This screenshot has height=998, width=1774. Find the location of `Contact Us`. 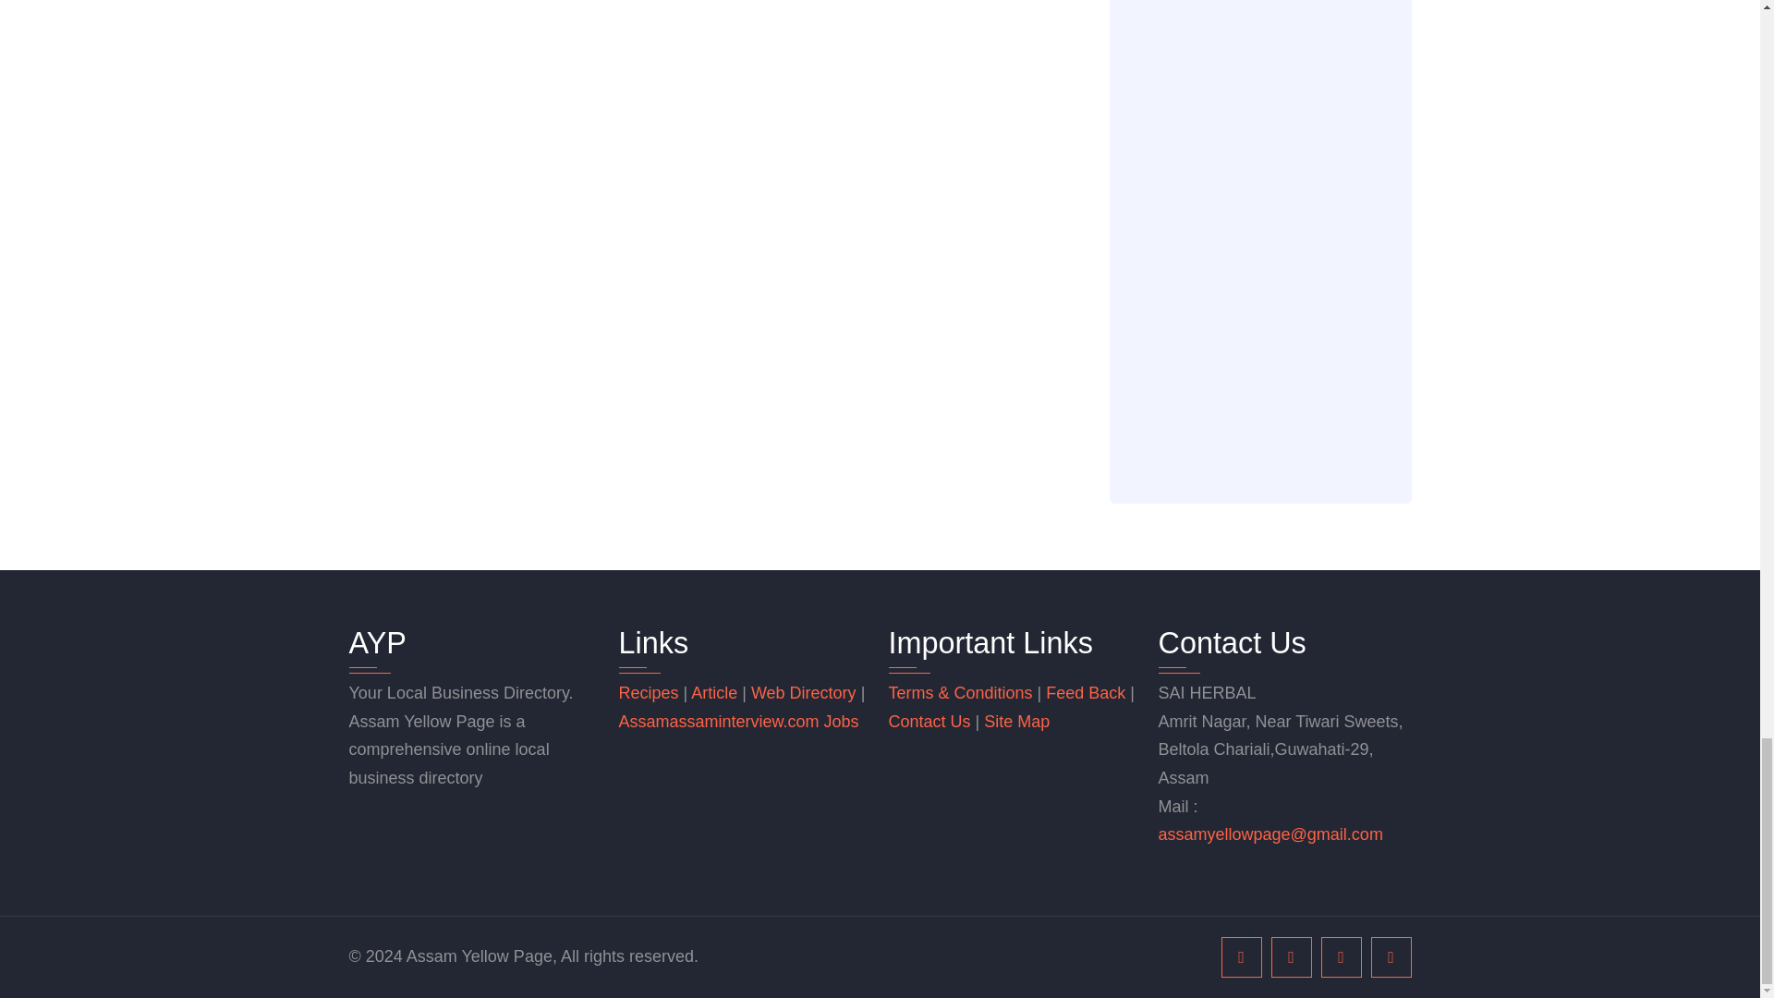

Contact Us is located at coordinates (930, 721).